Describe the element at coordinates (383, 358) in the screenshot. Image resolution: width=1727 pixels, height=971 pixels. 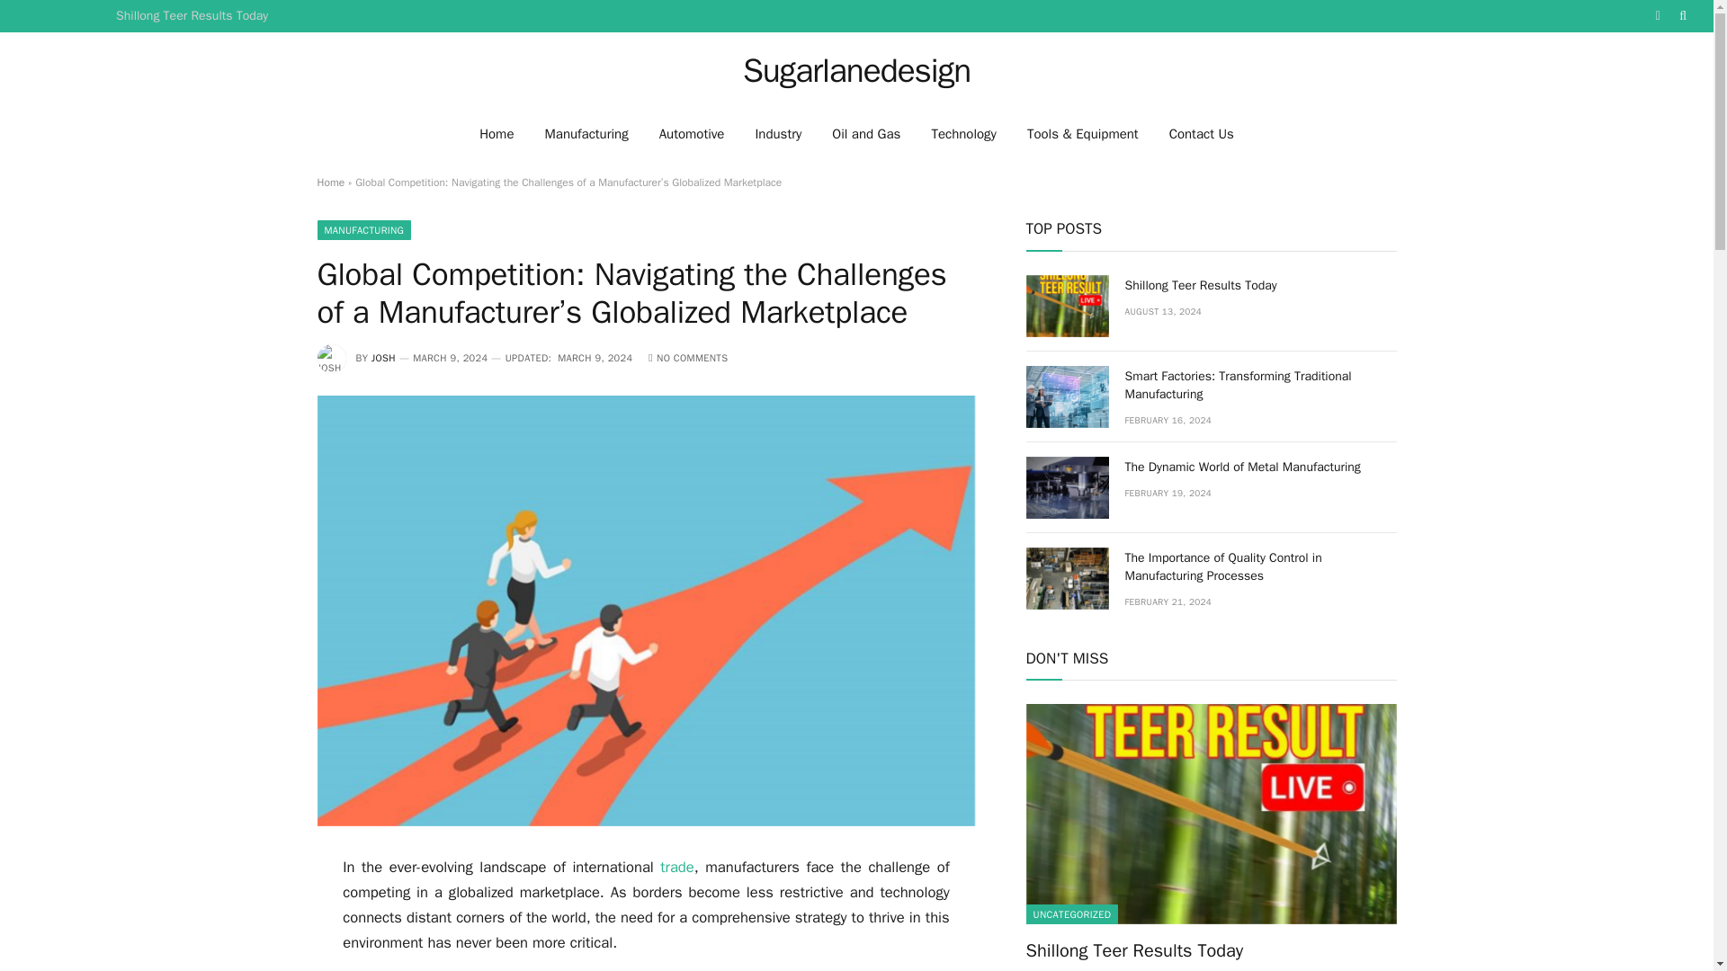
I see `Posts by Josh` at that location.